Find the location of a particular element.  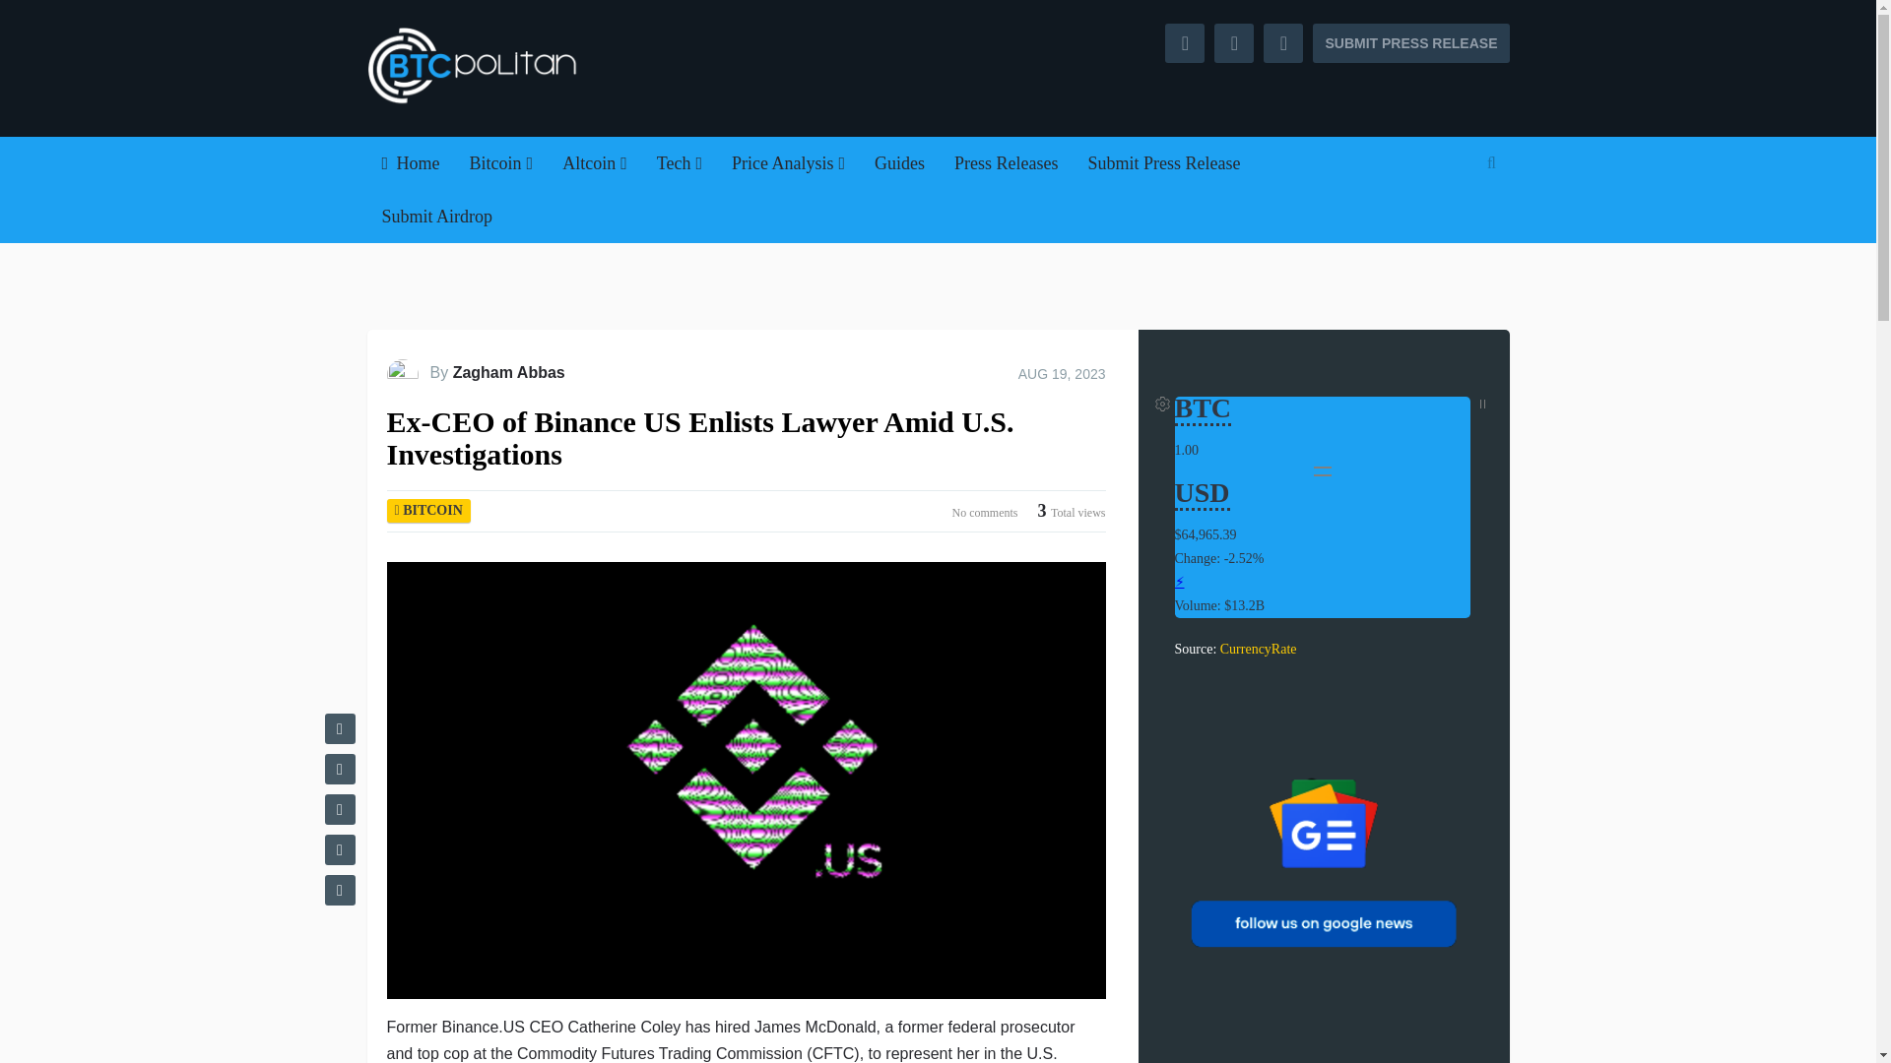

Home is located at coordinates (410, 163).